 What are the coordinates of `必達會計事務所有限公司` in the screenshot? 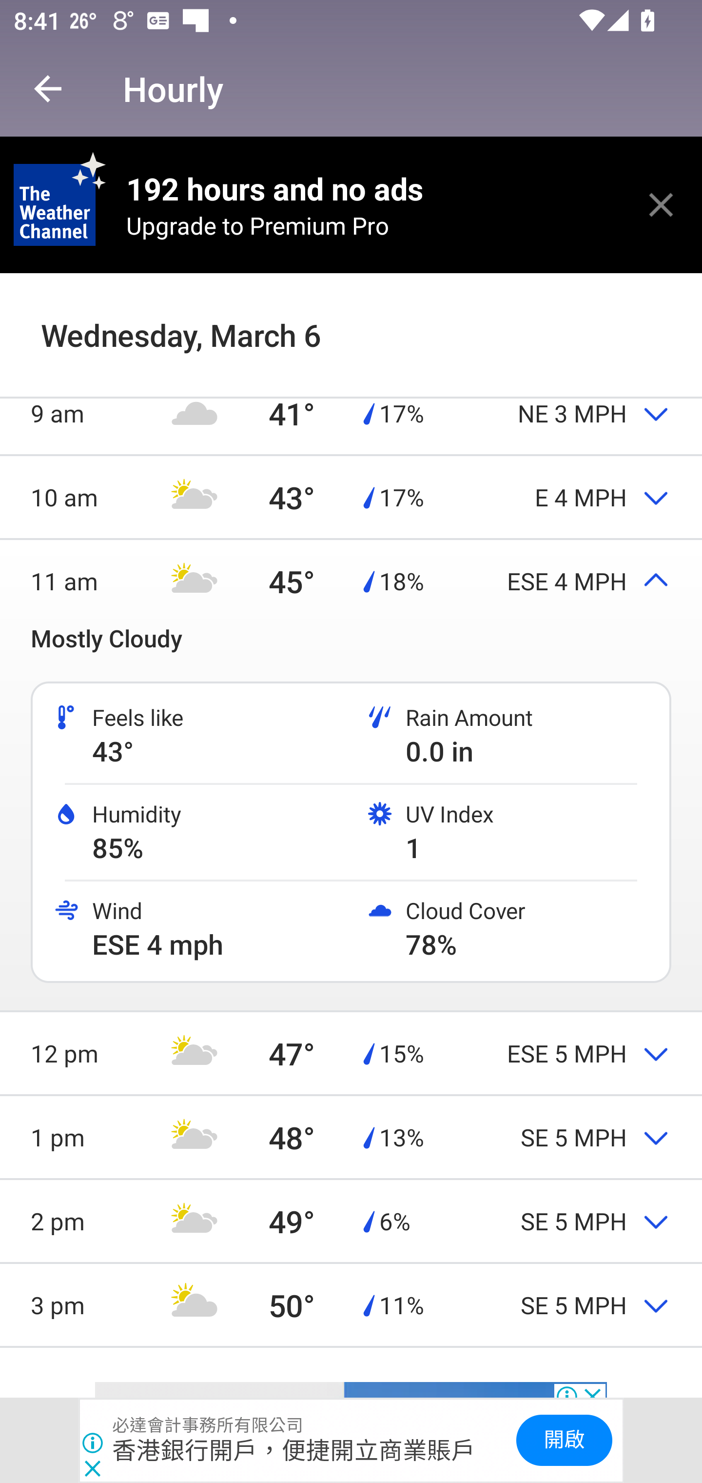 It's located at (208, 1425).